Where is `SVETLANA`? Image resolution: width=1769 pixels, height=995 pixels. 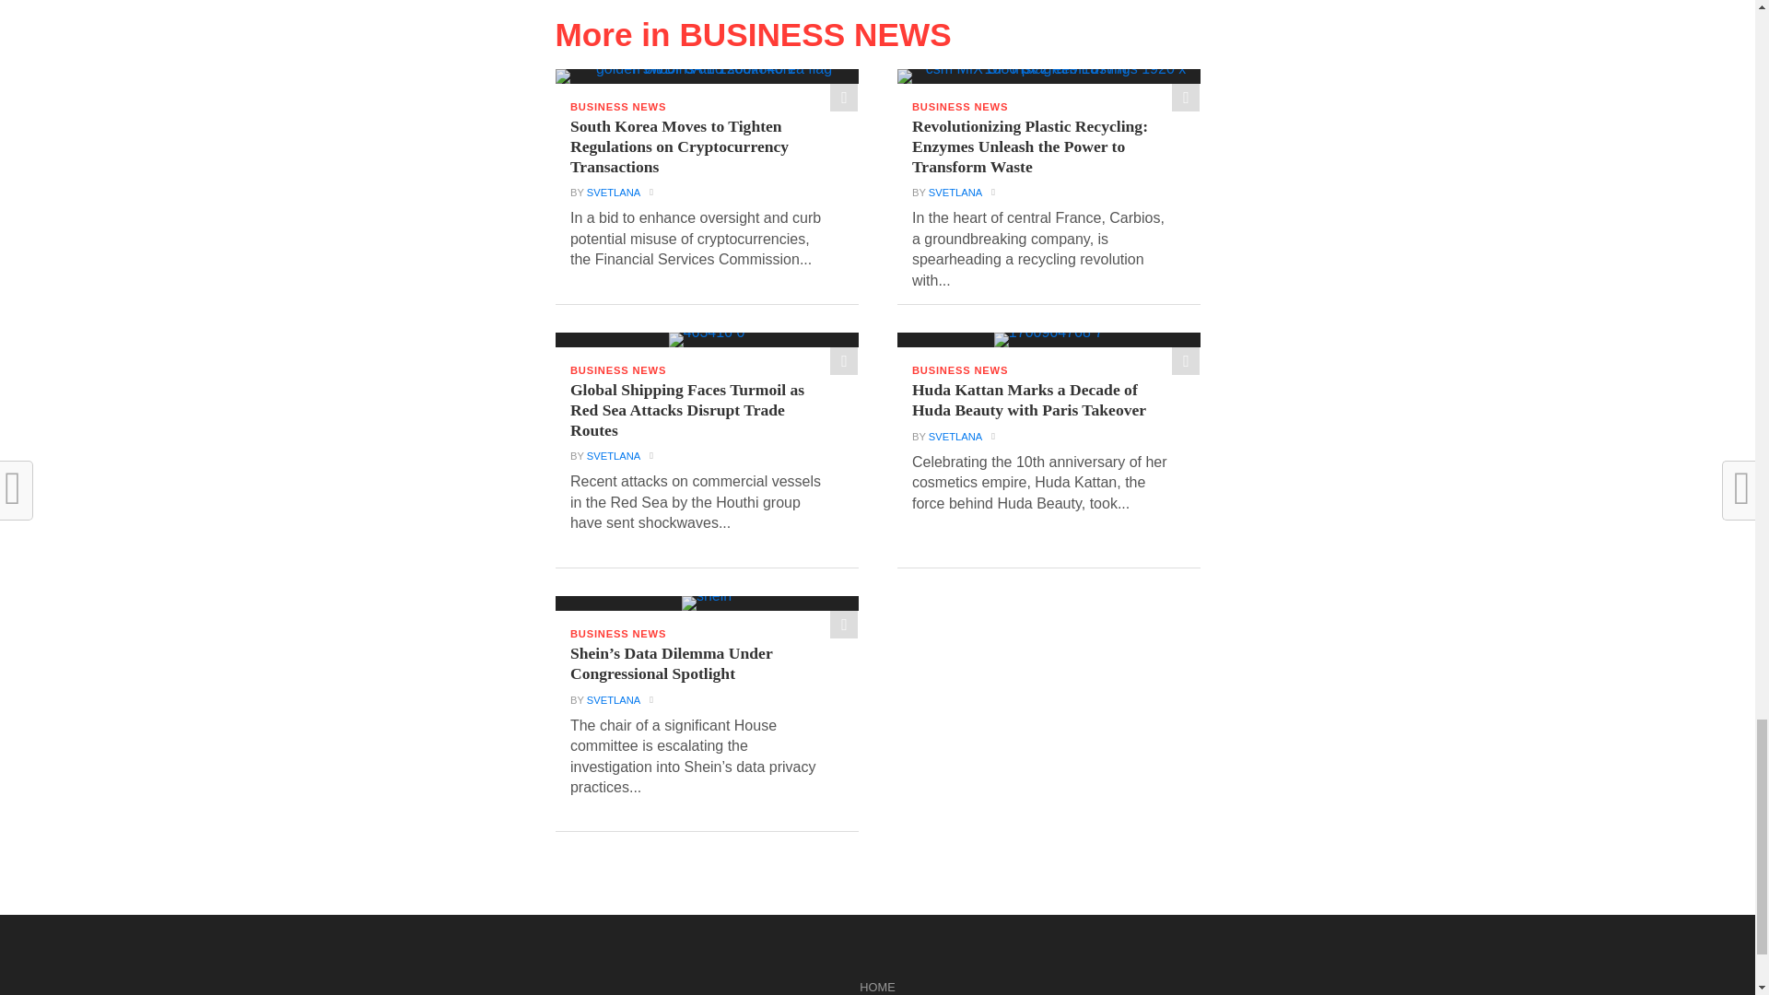
SVETLANA is located at coordinates (614, 192).